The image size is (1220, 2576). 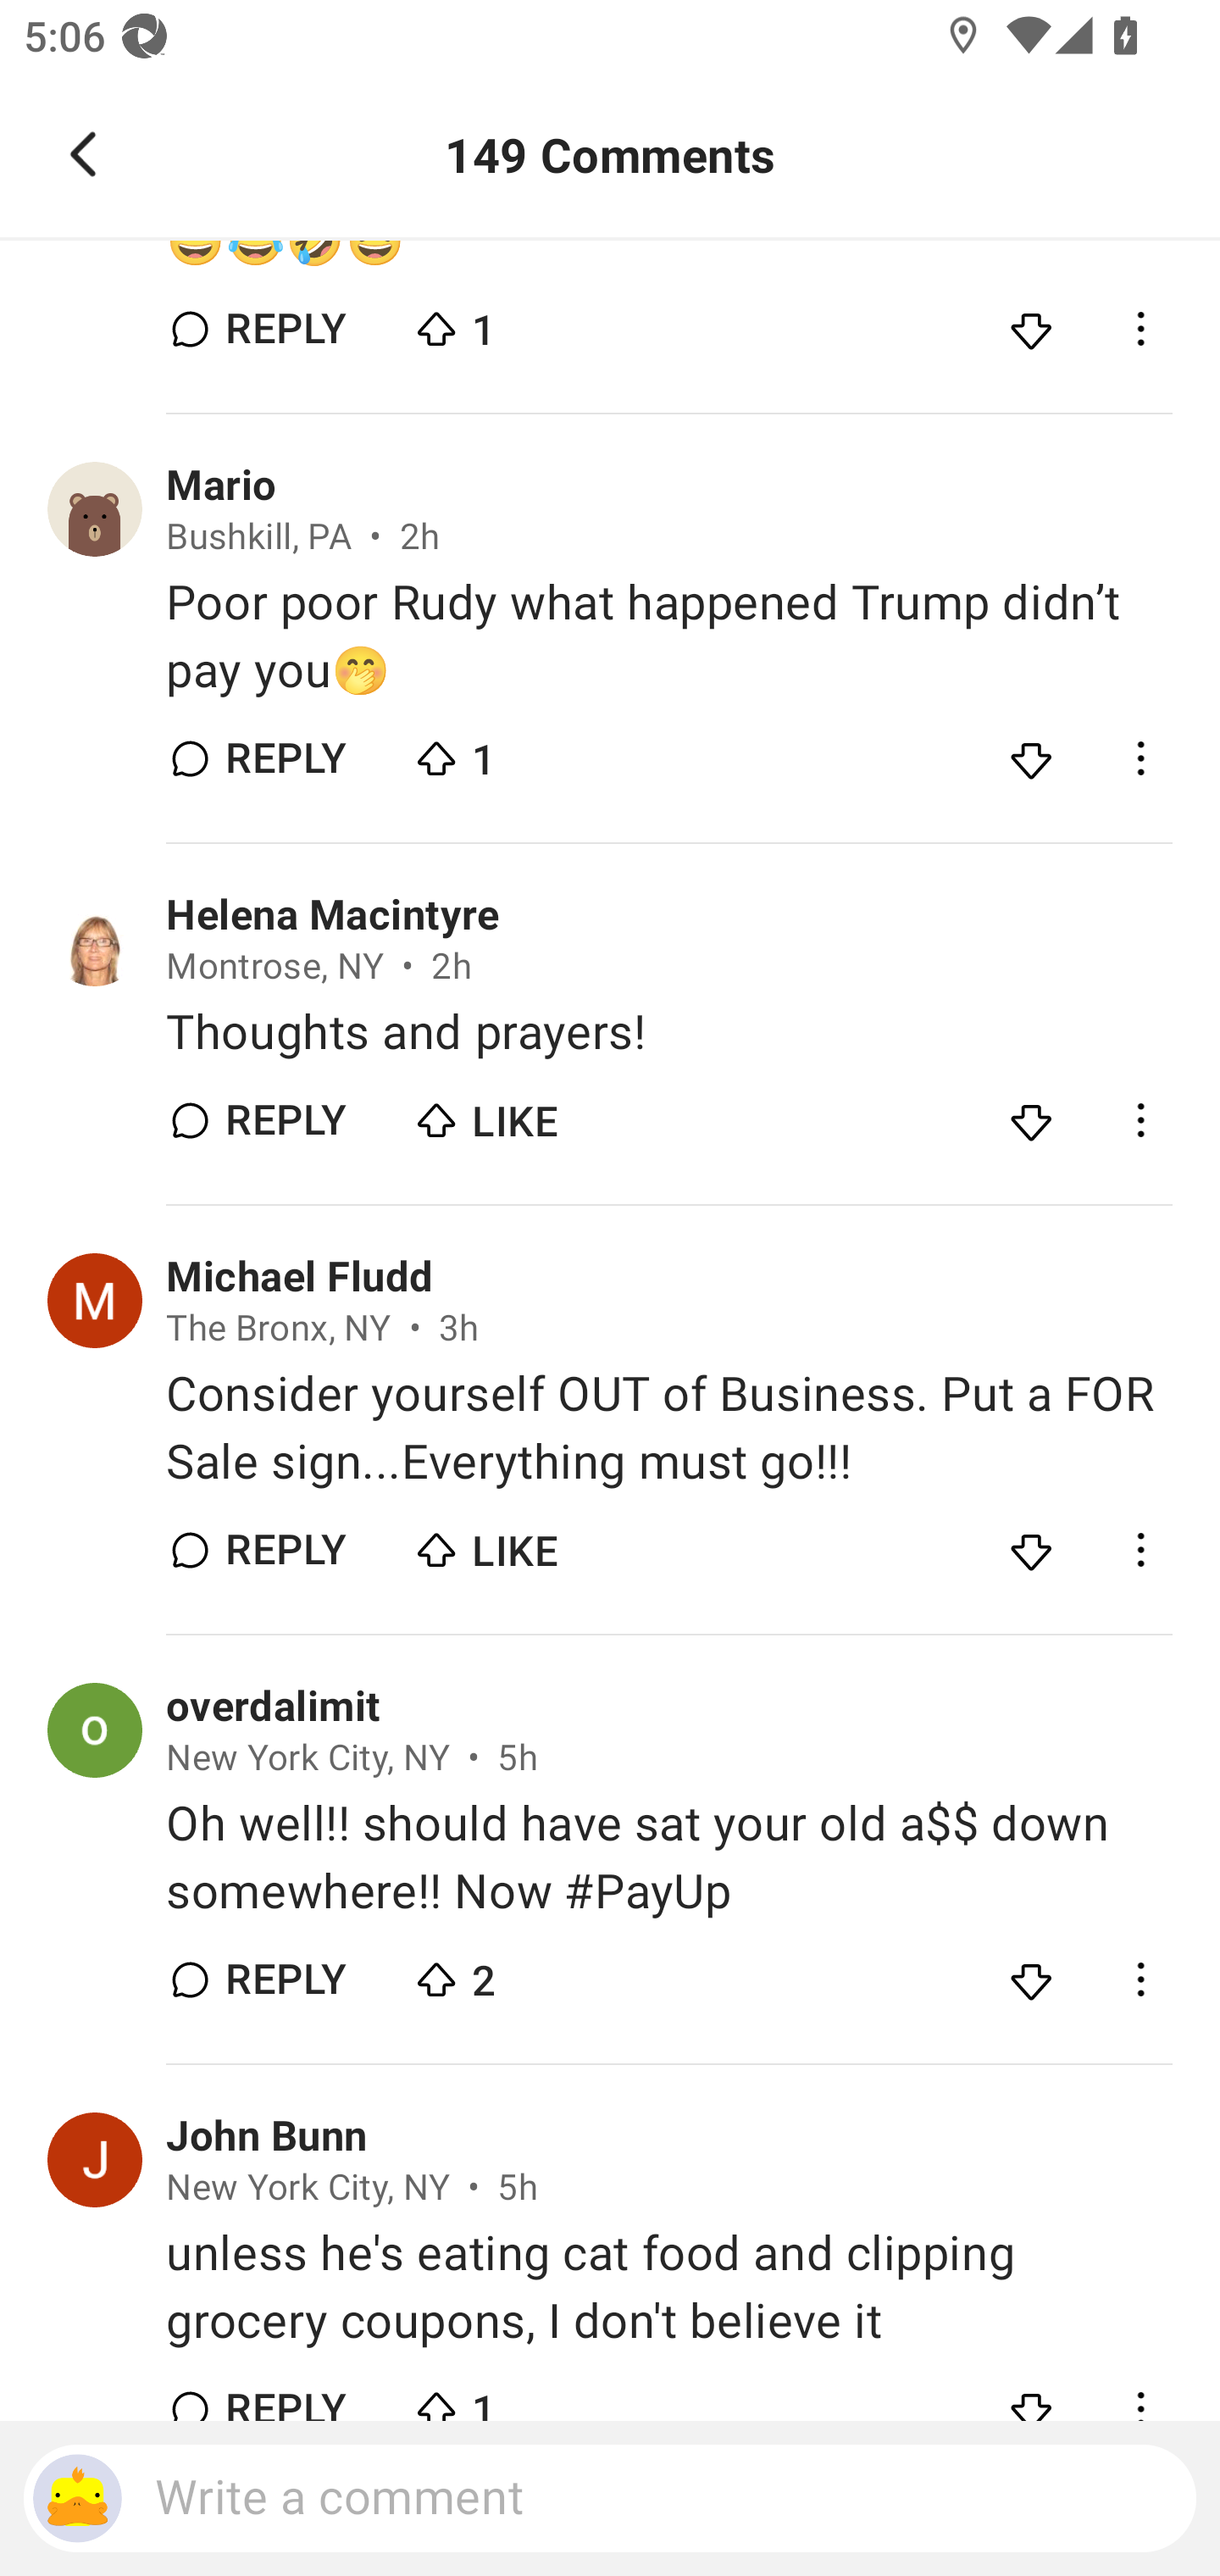 What do you see at coordinates (285, 758) in the screenshot?
I see `REPLY` at bounding box center [285, 758].